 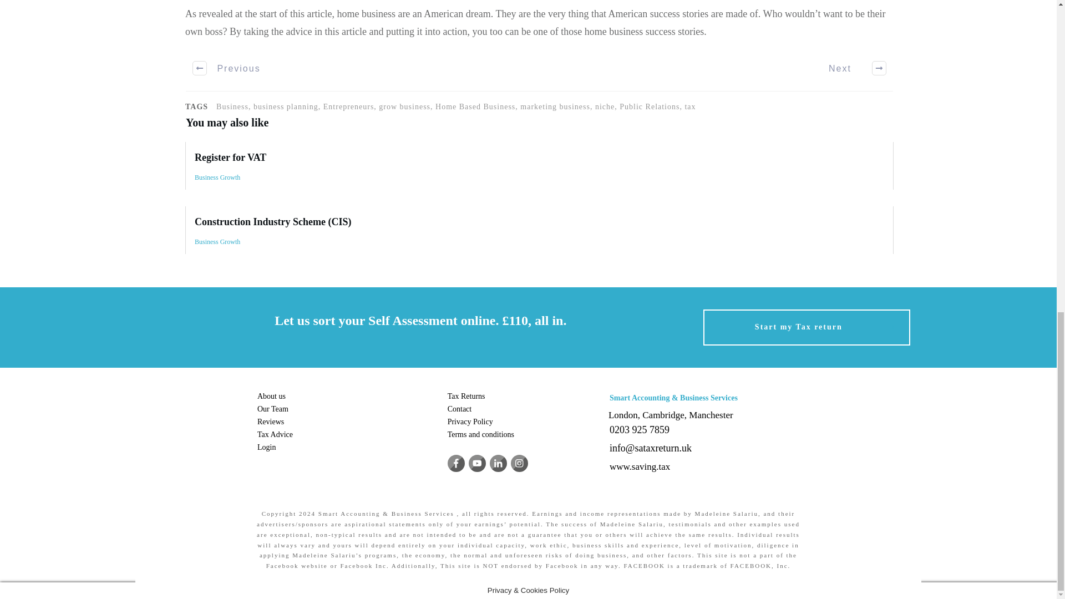 I want to click on Privacy Policy, so click(x=470, y=422).